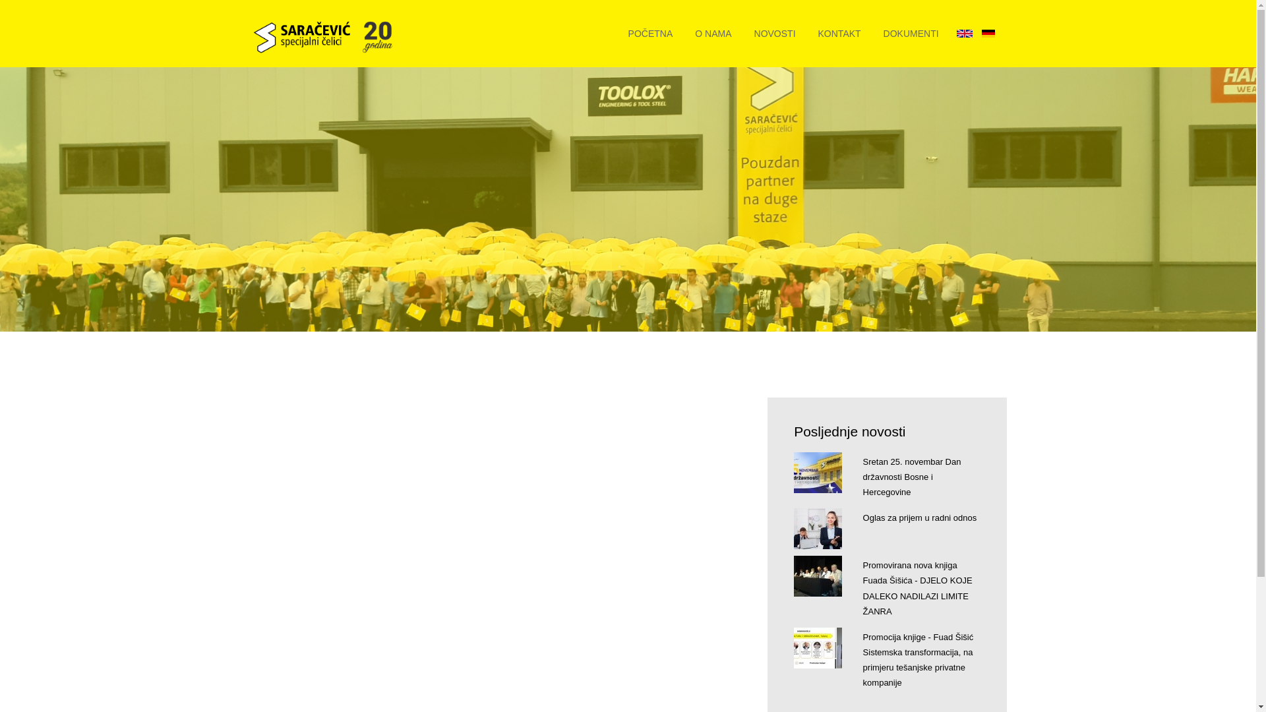 This screenshot has width=1266, height=712. I want to click on NOVOSTI, so click(775, 34).